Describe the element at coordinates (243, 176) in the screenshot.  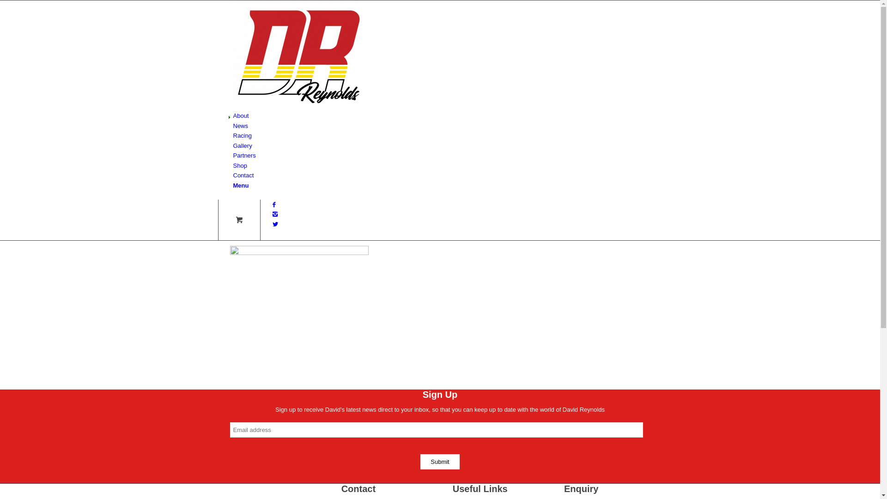
I see `Contact` at that location.